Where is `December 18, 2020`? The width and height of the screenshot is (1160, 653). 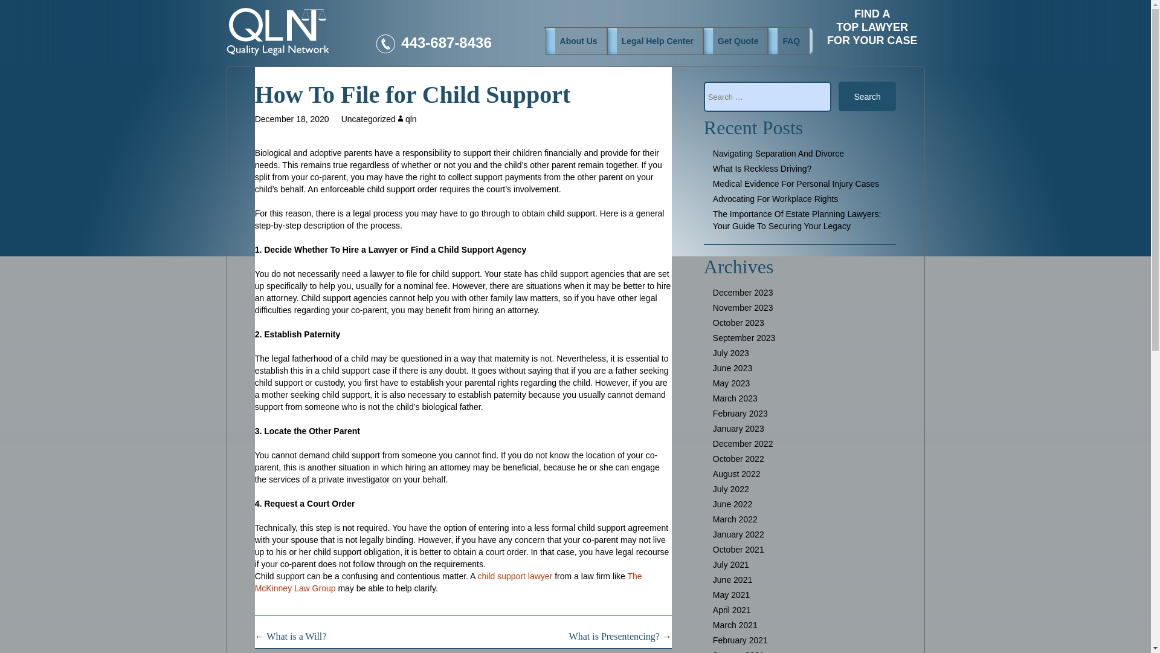 December 18, 2020 is located at coordinates (872, 23).